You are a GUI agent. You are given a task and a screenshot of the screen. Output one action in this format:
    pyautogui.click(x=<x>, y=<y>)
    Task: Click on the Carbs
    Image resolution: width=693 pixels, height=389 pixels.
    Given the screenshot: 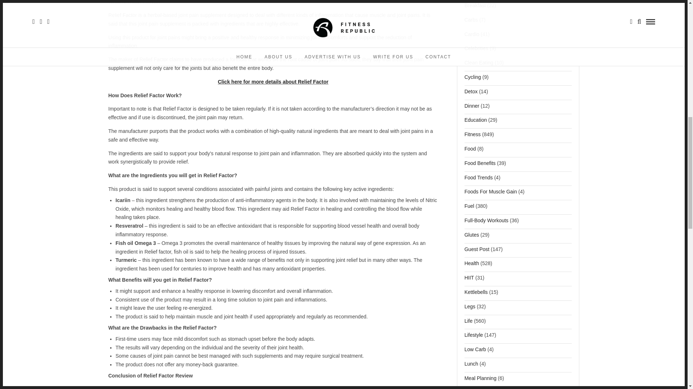 What is the action you would take?
    pyautogui.click(x=471, y=22)
    